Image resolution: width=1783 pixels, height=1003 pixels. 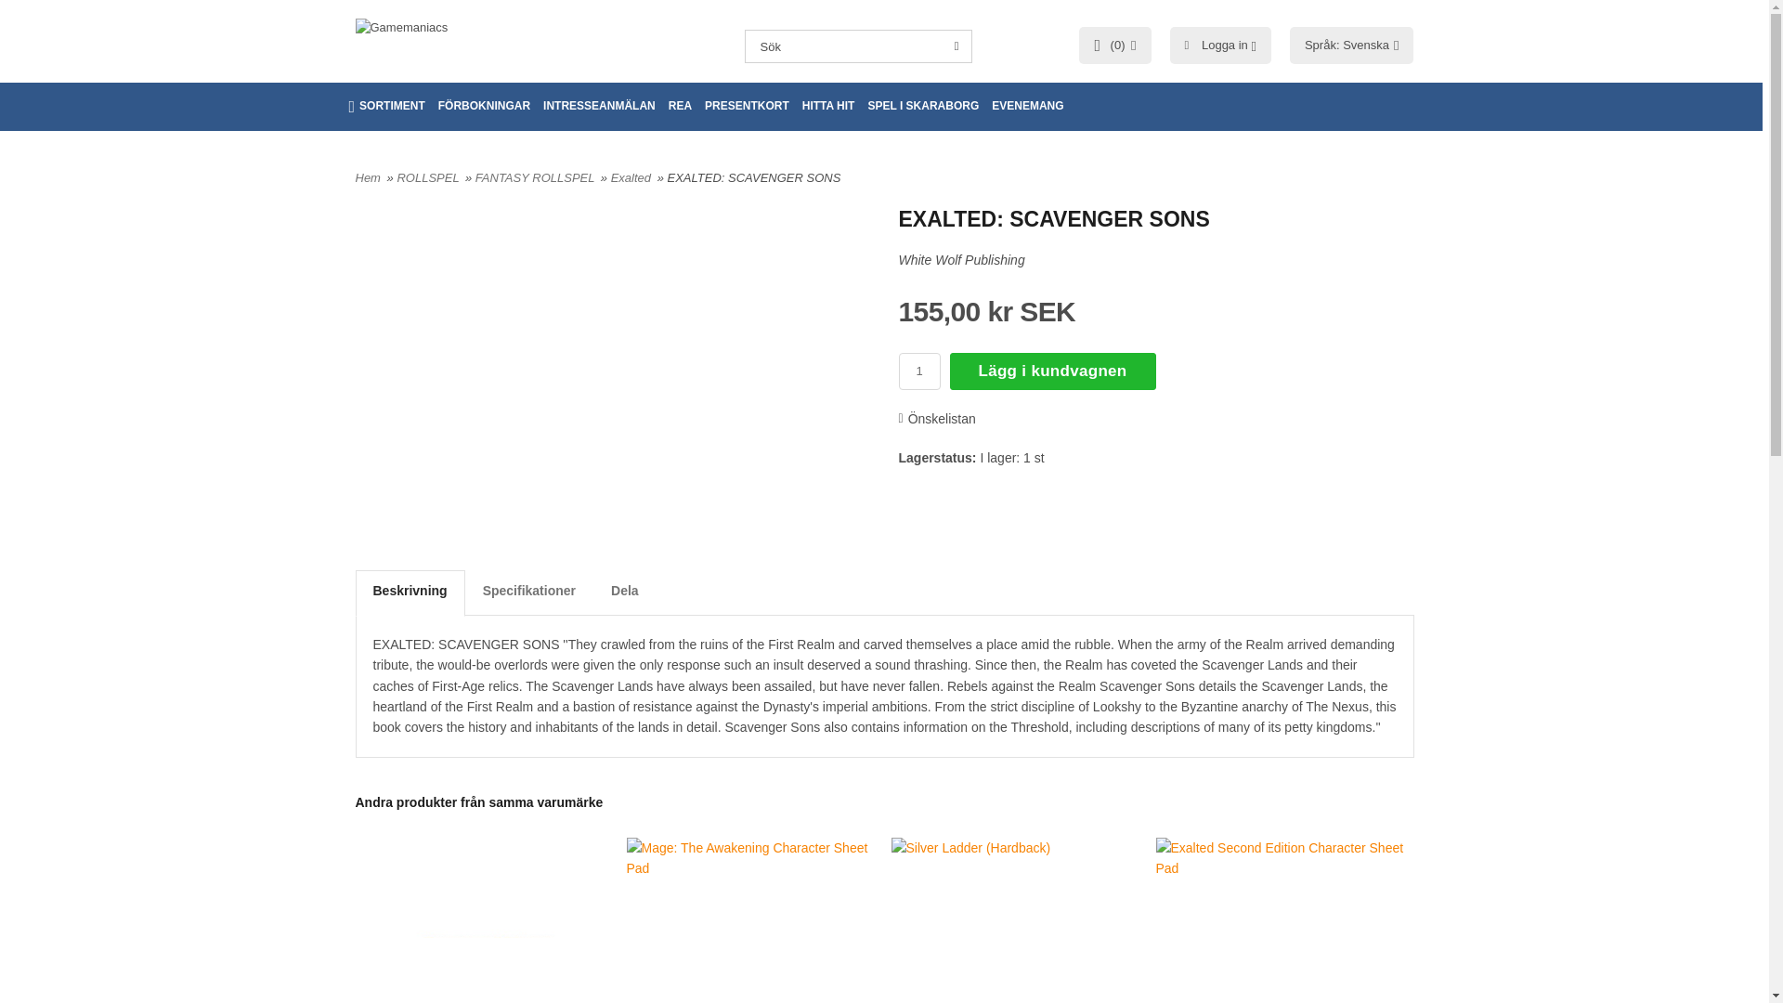 What do you see at coordinates (386, 106) in the screenshot?
I see `SORTIMENT` at bounding box center [386, 106].